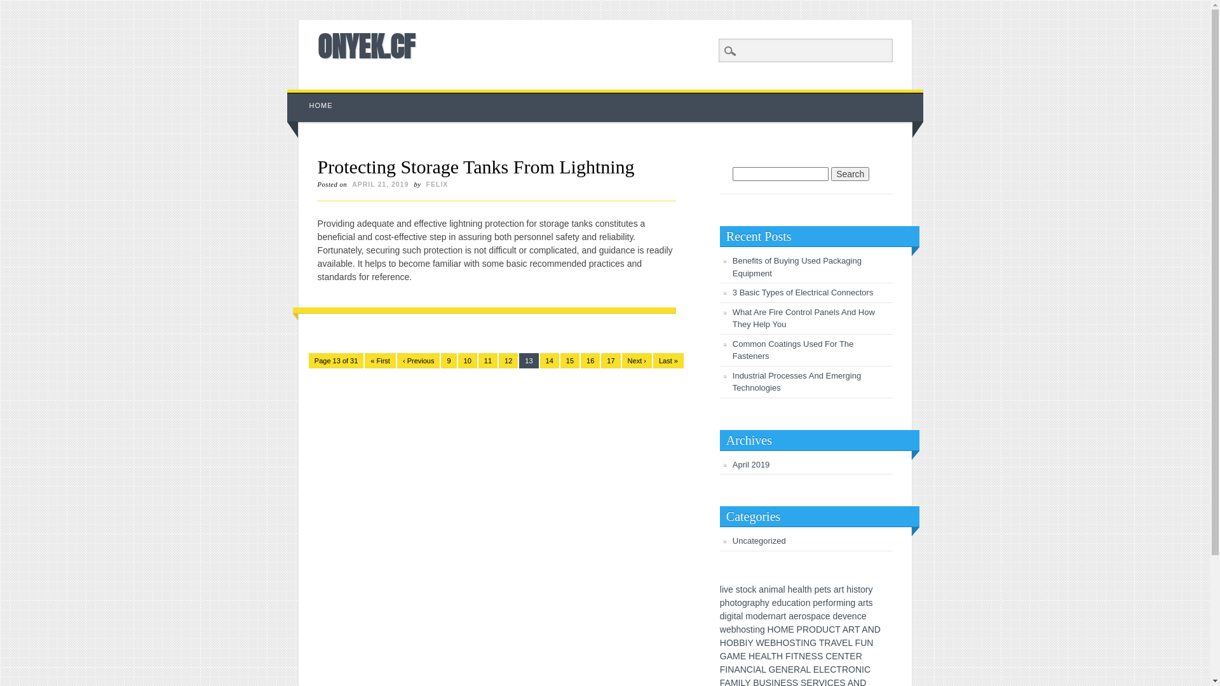 The height and width of the screenshot is (686, 1220). Describe the element at coordinates (761, 616) in the screenshot. I see `d` at that location.